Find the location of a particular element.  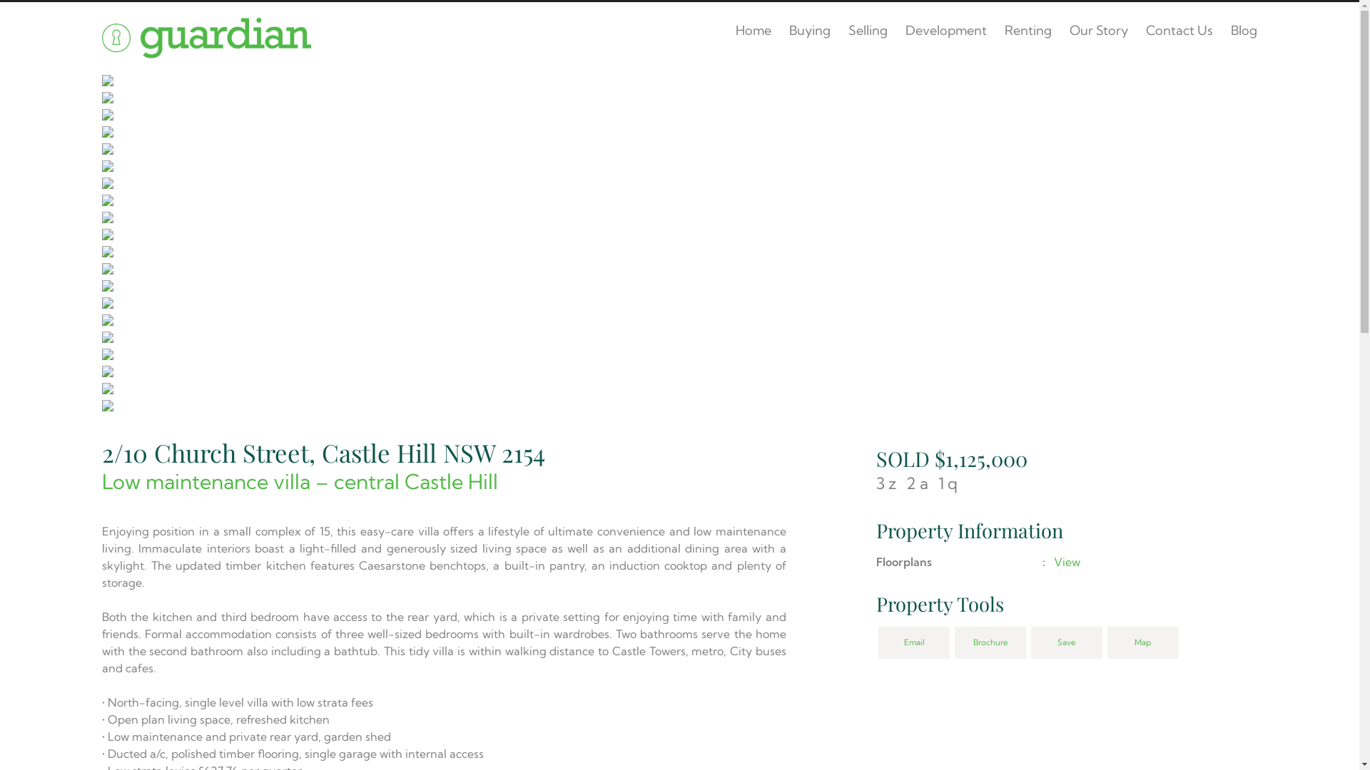

Buying is located at coordinates (810, 31).